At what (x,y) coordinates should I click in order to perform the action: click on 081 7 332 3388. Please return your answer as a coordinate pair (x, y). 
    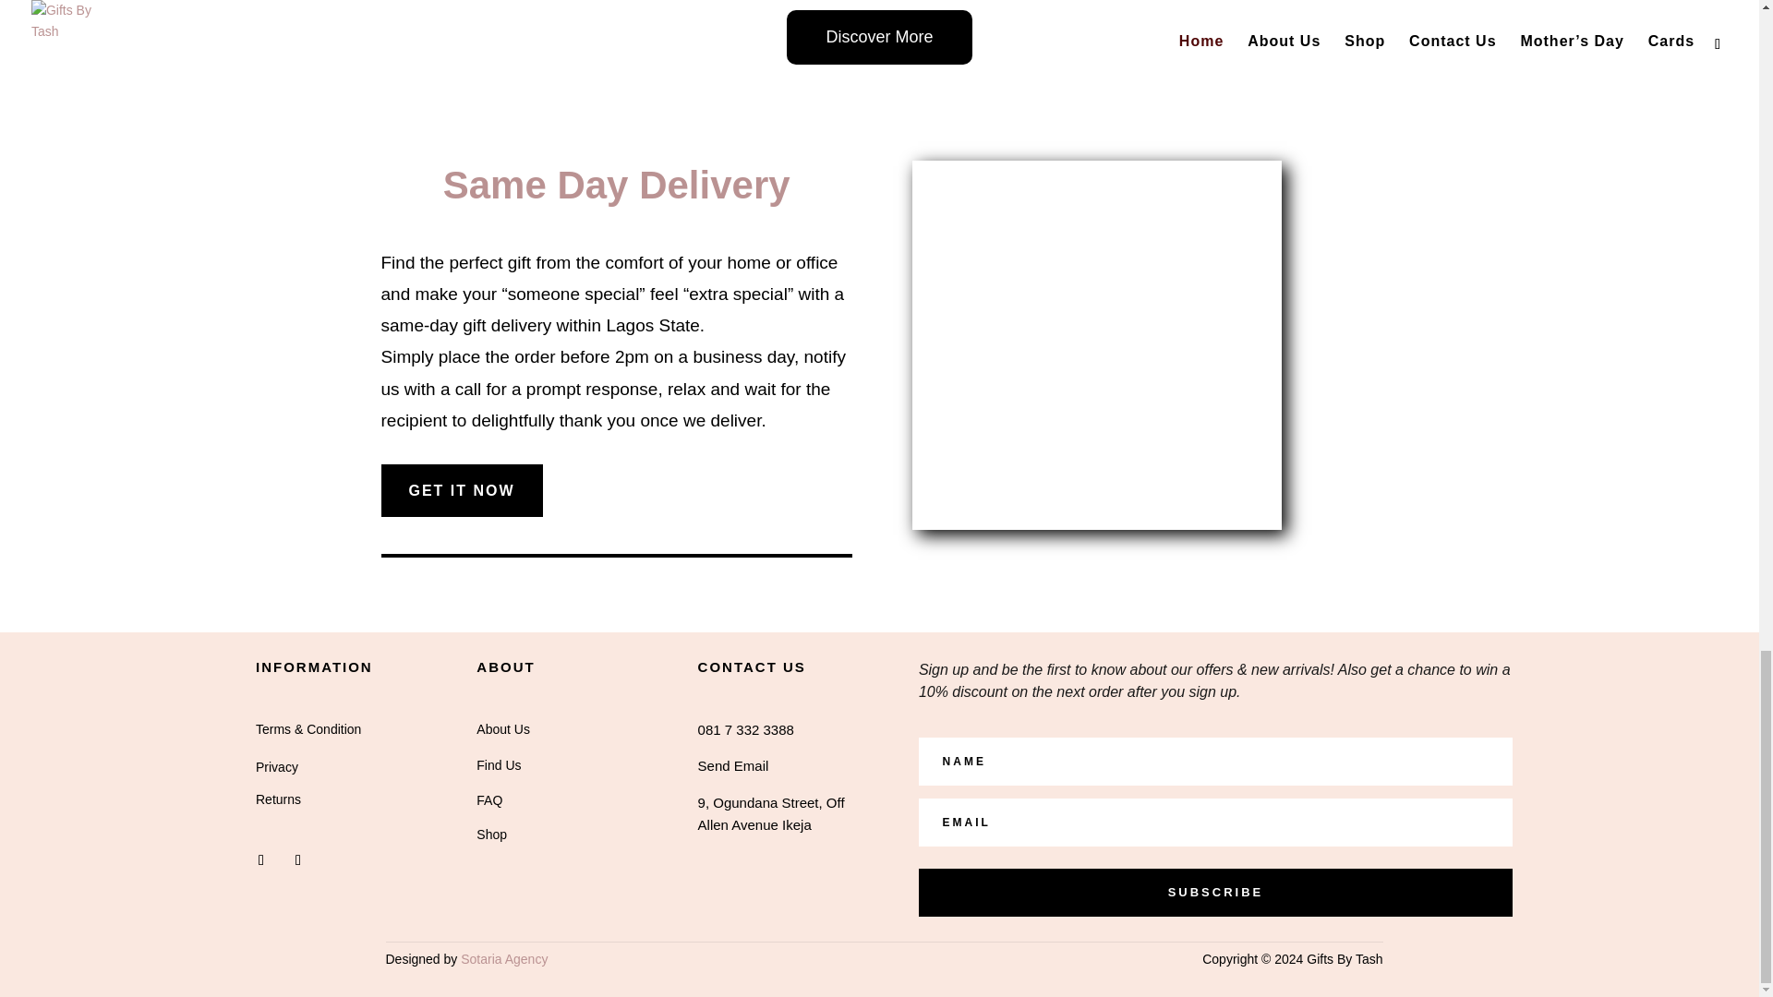
    Looking at the image, I should click on (746, 729).